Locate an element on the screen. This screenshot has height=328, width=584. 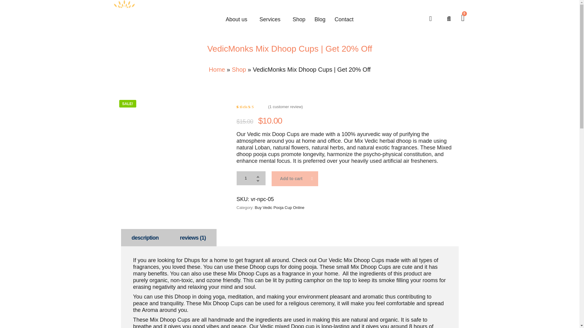
Blog is located at coordinates (320, 19).